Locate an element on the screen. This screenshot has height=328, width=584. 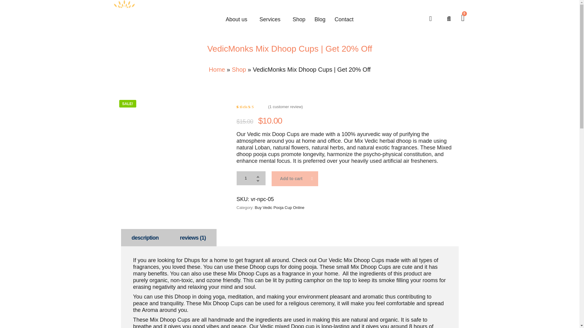
Blog is located at coordinates (320, 19).